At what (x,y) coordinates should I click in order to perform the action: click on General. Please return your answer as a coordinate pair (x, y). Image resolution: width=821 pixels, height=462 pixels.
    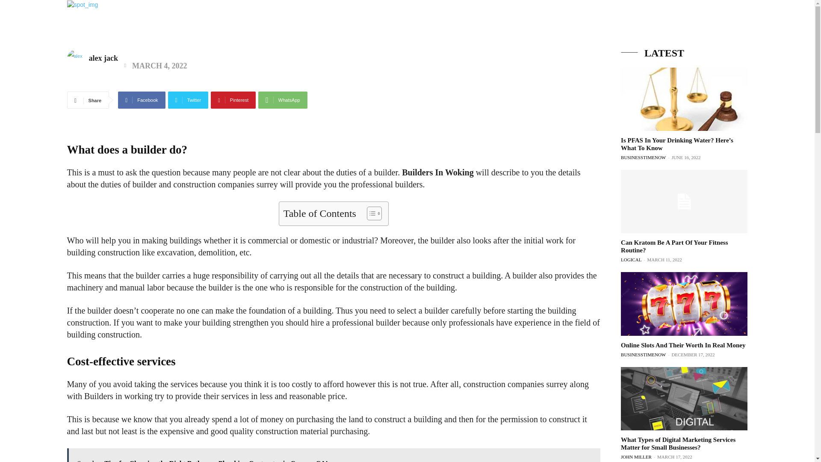
    Looking at the image, I should click on (632, 23).